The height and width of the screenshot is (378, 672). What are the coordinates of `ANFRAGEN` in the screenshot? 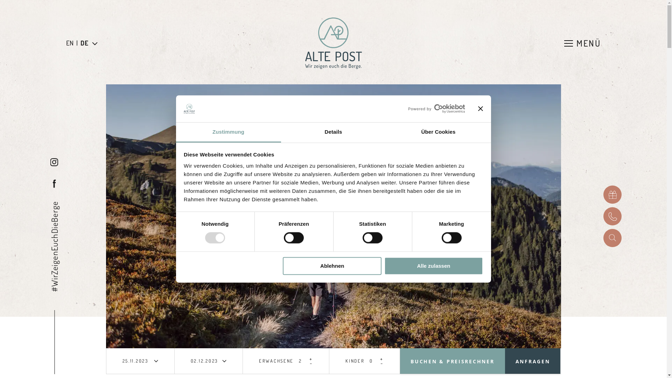 It's located at (533, 361).